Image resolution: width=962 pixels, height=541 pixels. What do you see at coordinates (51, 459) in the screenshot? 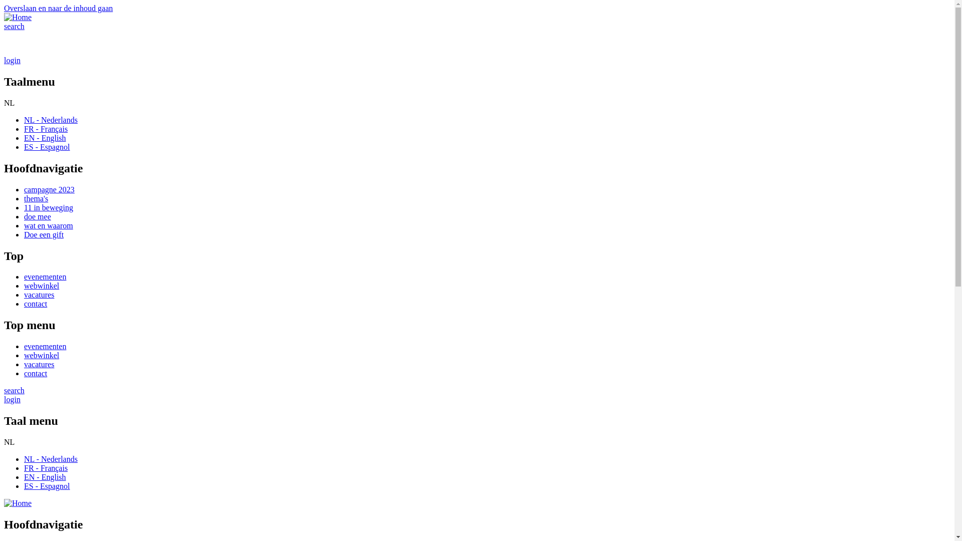
I see `NL - Nederlands` at bounding box center [51, 459].